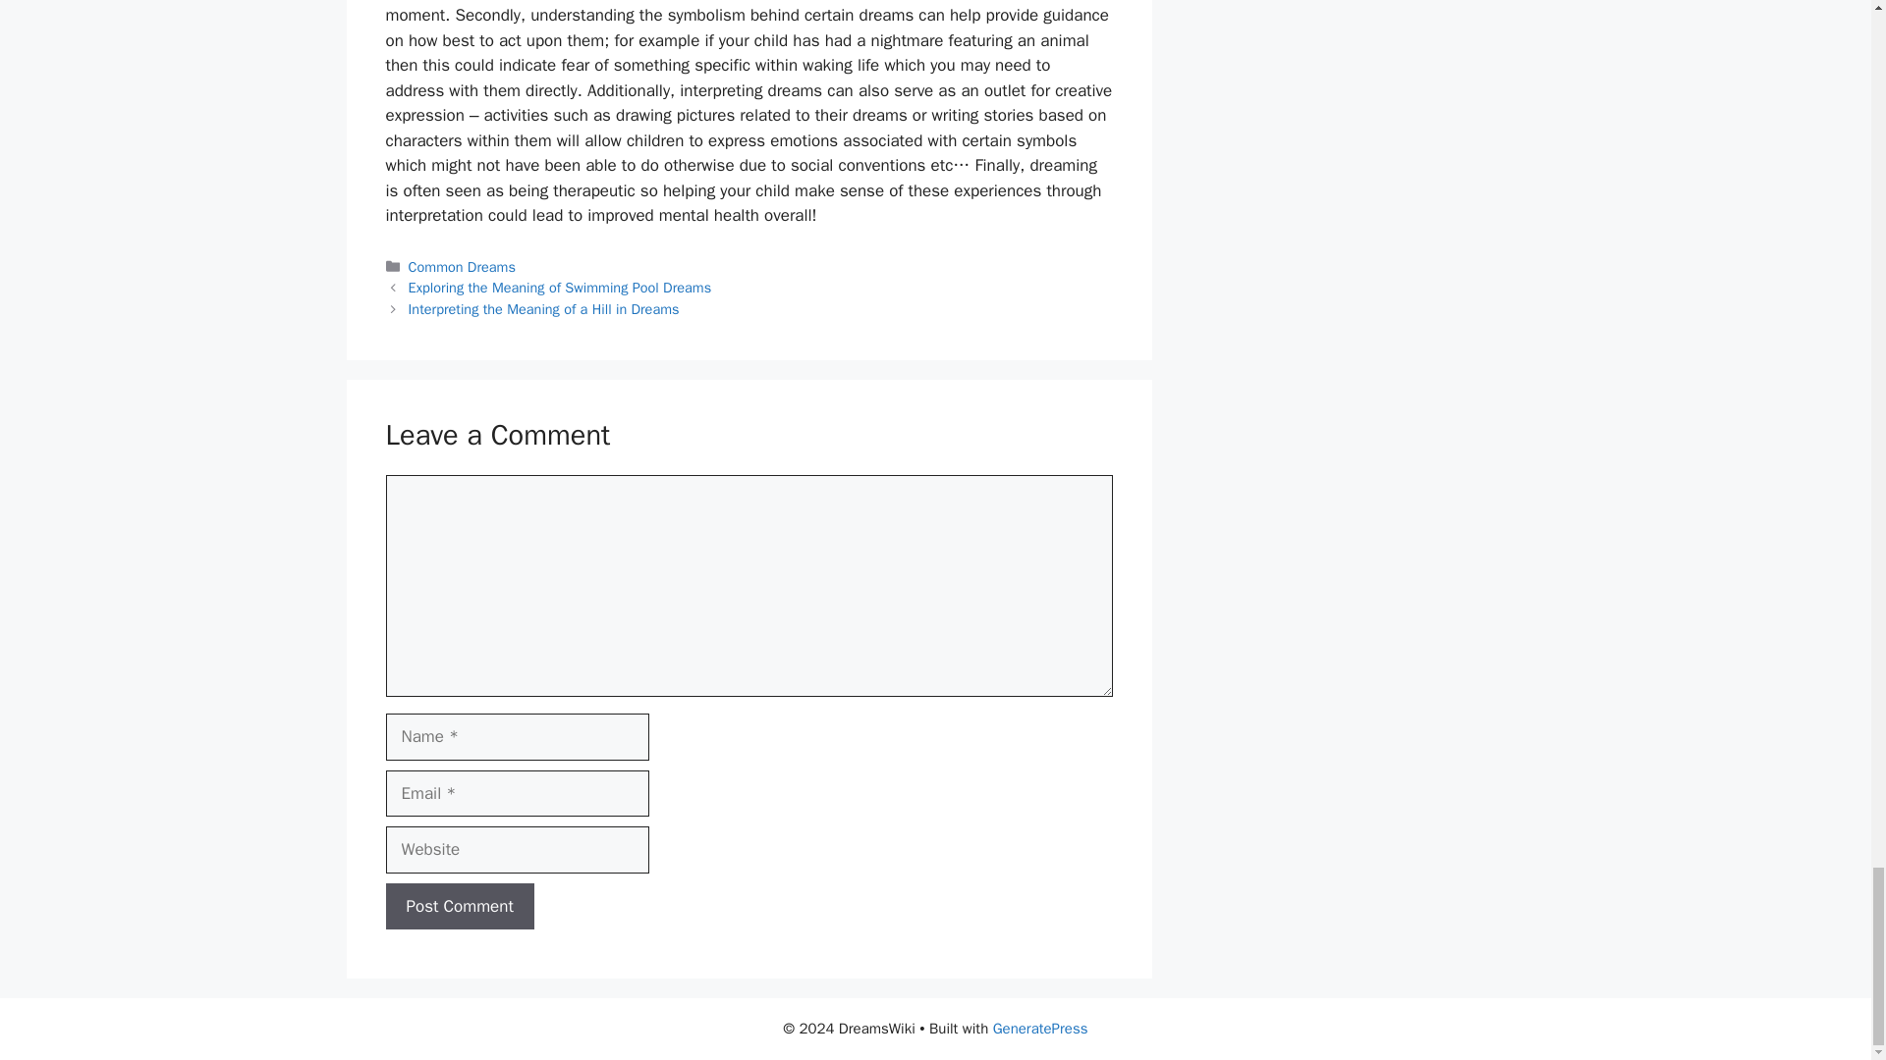  I want to click on Post Comment, so click(459, 907).